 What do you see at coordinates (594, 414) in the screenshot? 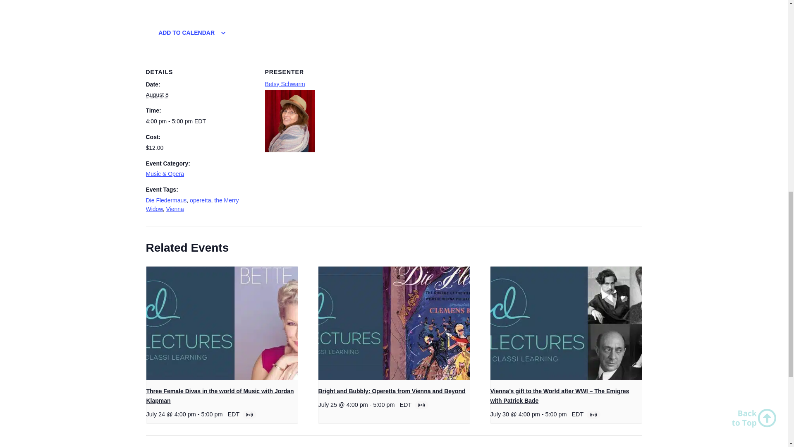
I see `Virtual Event` at bounding box center [594, 414].